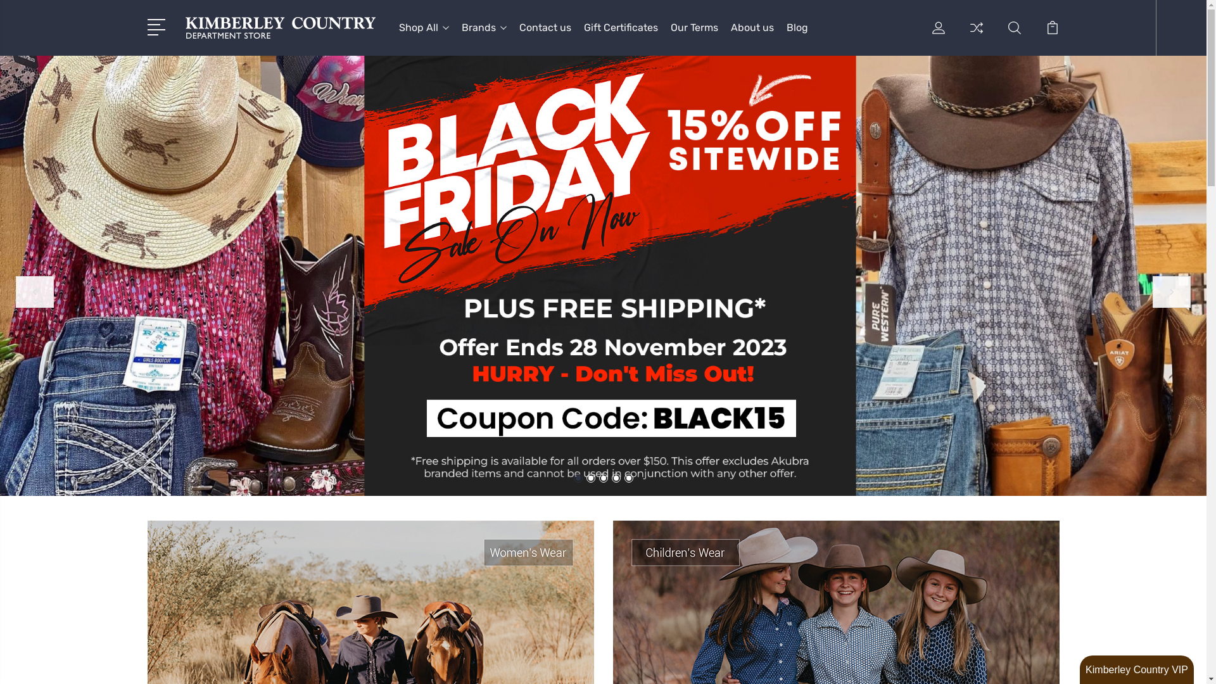 The height and width of the screenshot is (684, 1216). Describe the element at coordinates (578, 478) in the screenshot. I see `1` at that location.